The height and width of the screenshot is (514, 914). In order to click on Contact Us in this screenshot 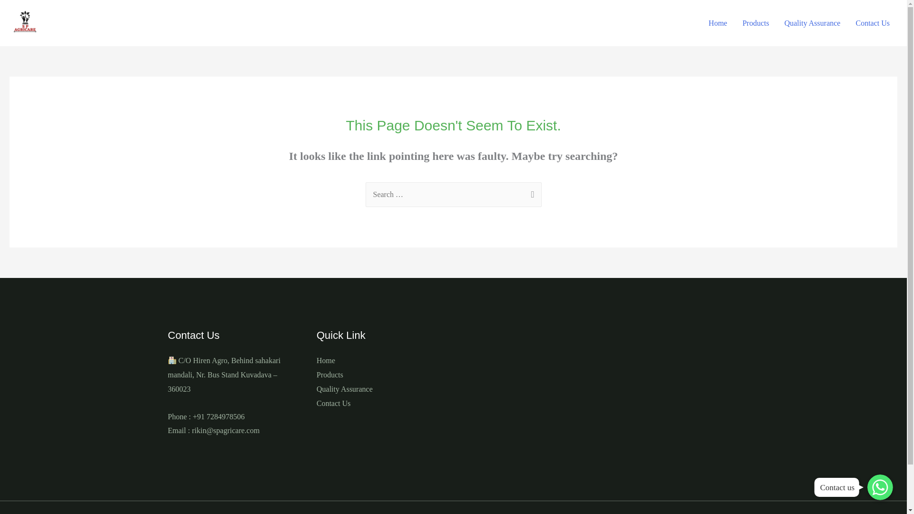, I will do `click(333, 404)`.